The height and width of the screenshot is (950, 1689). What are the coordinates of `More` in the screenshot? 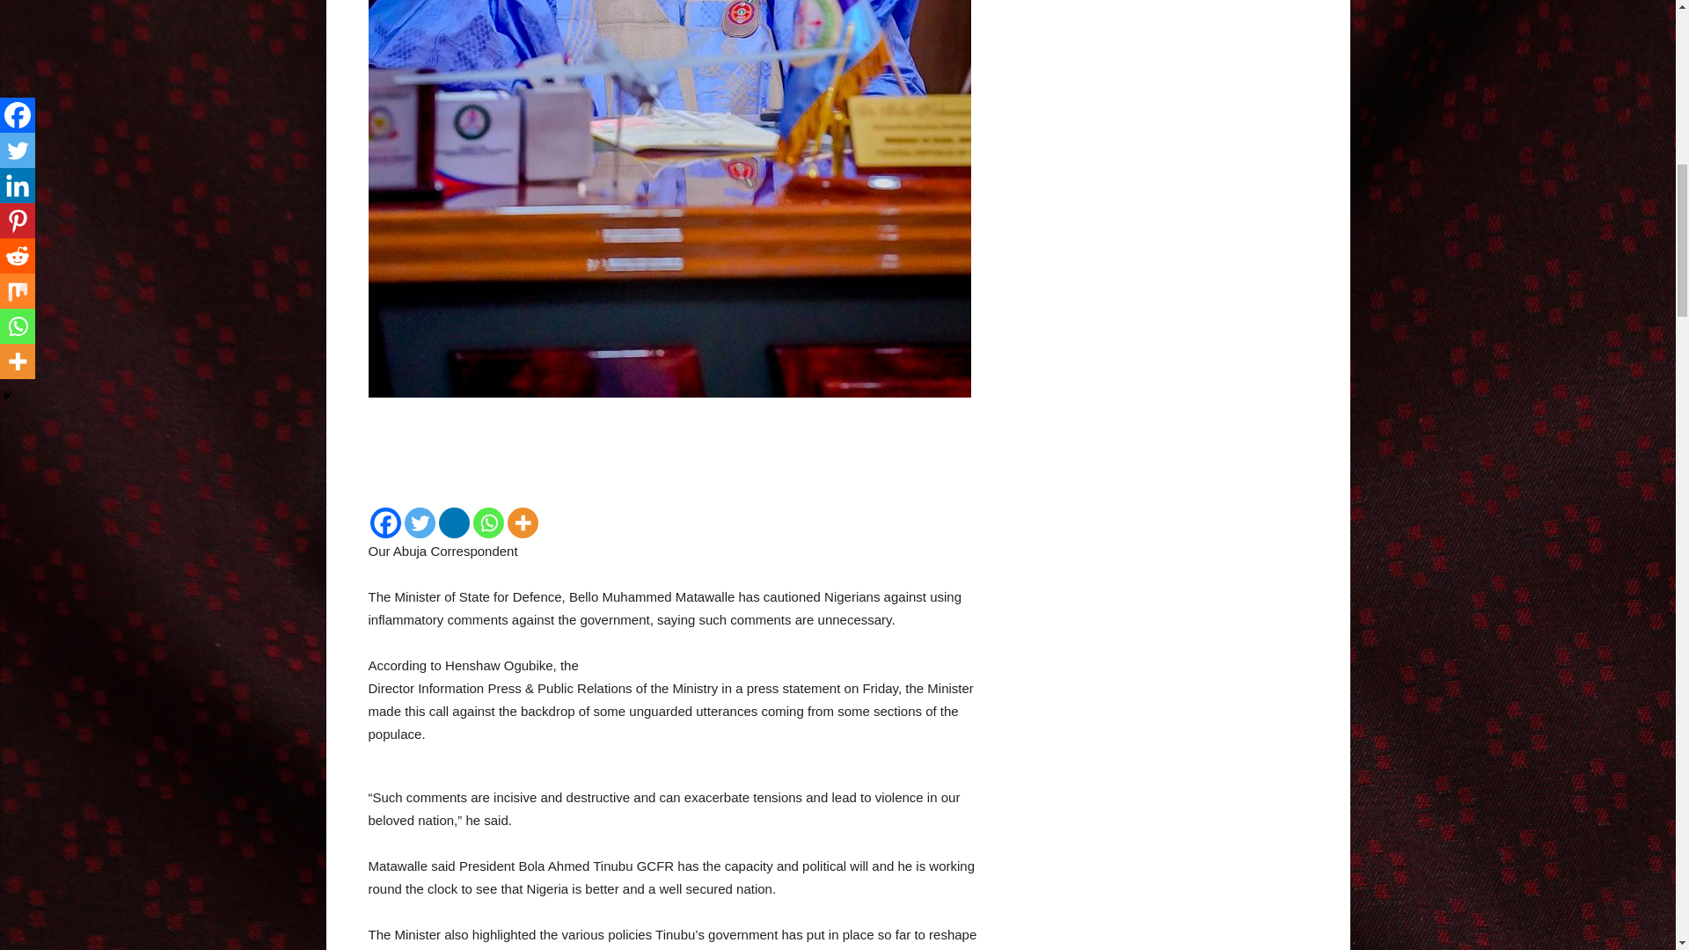 It's located at (522, 522).